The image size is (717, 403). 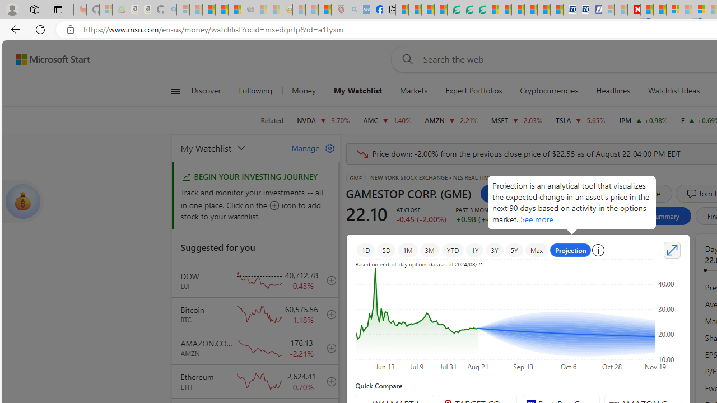 What do you see at coordinates (365, 250) in the screenshot?
I see `1D` at bounding box center [365, 250].